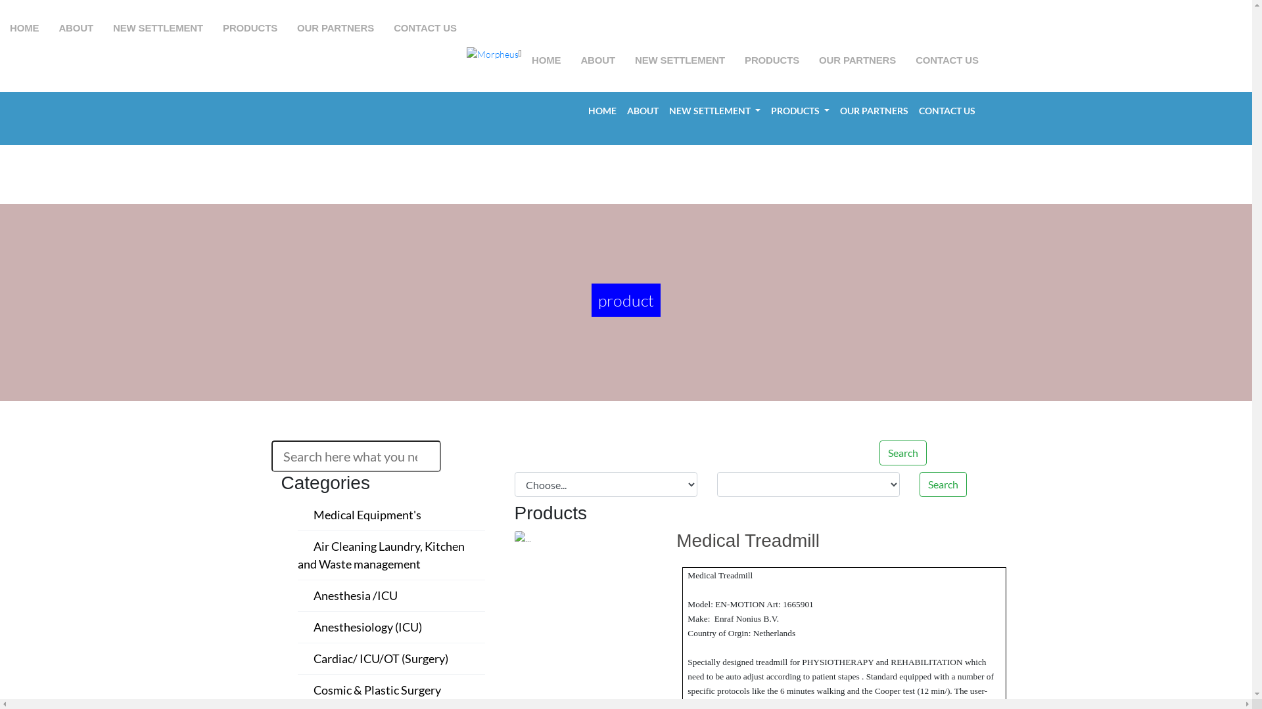  What do you see at coordinates (772, 60) in the screenshot?
I see `PRODUCTS` at bounding box center [772, 60].